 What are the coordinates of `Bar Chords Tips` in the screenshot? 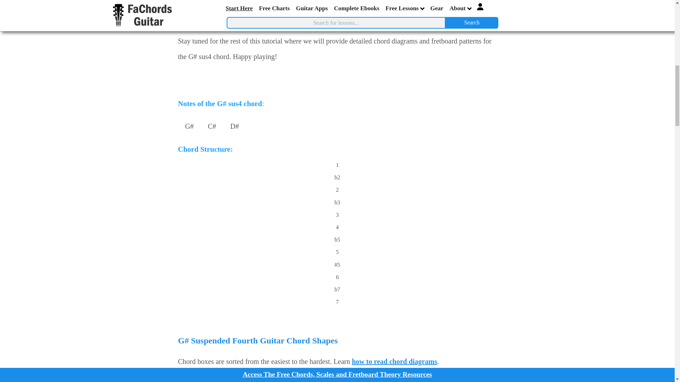 It's located at (364, 381).